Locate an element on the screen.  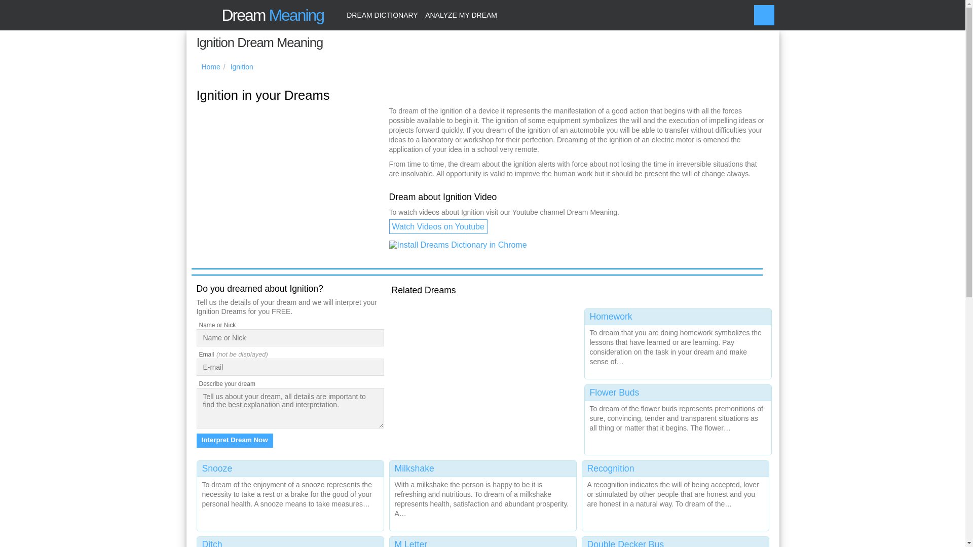
Dream Meaning Videos is located at coordinates (438, 227).